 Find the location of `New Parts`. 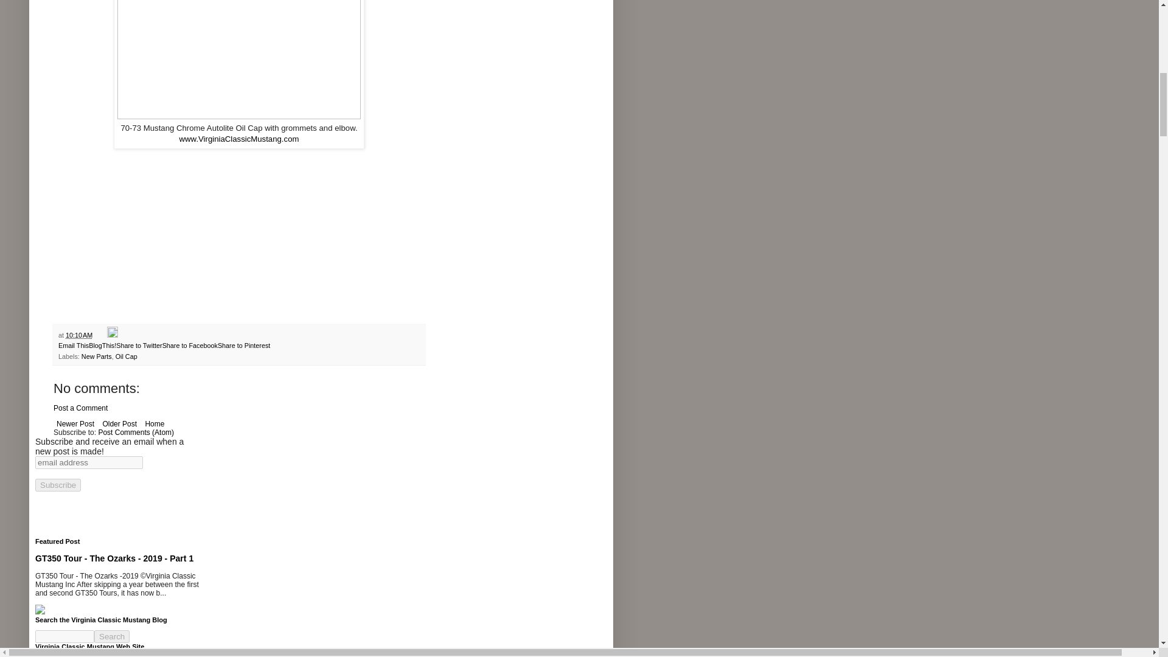

New Parts is located at coordinates (97, 356).